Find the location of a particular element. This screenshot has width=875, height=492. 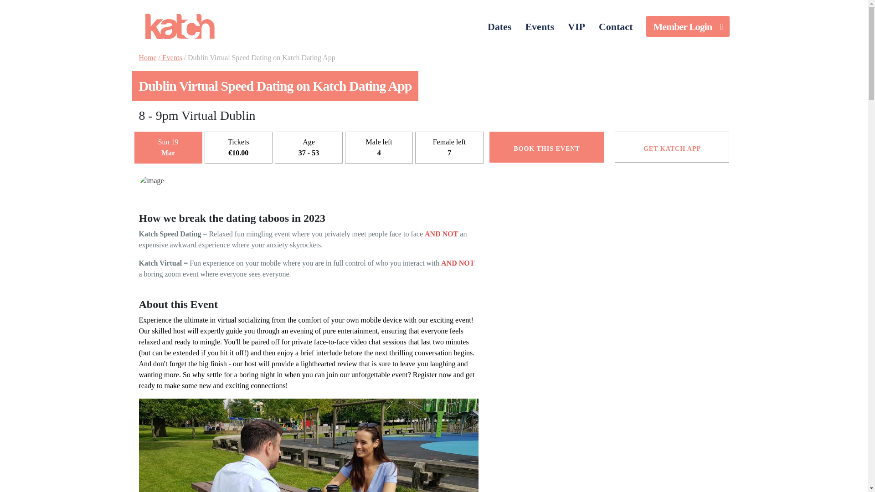

VIP is located at coordinates (576, 26).